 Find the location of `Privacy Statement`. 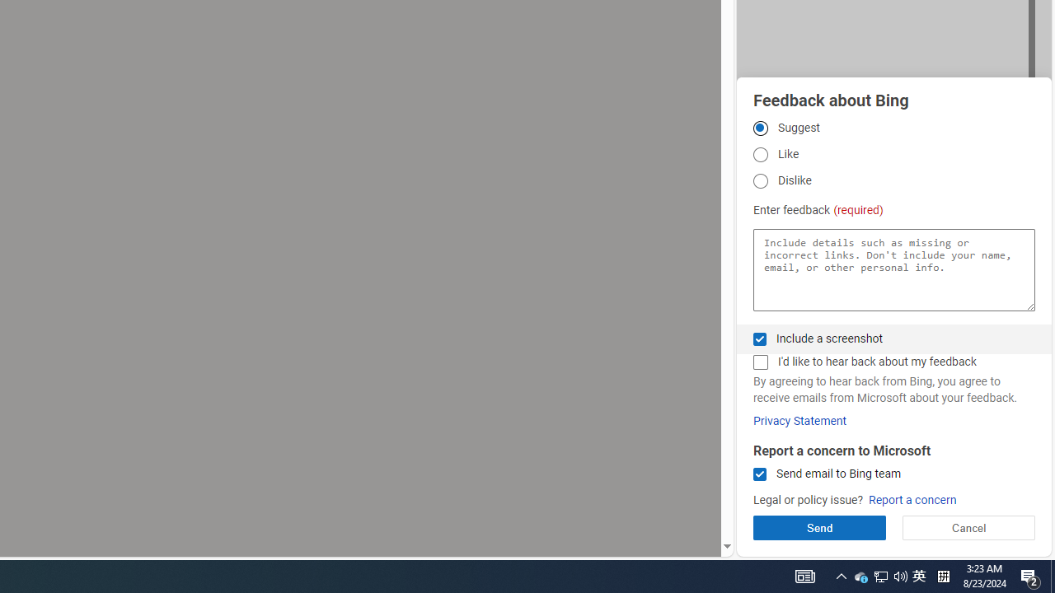

Privacy Statement is located at coordinates (799, 421).